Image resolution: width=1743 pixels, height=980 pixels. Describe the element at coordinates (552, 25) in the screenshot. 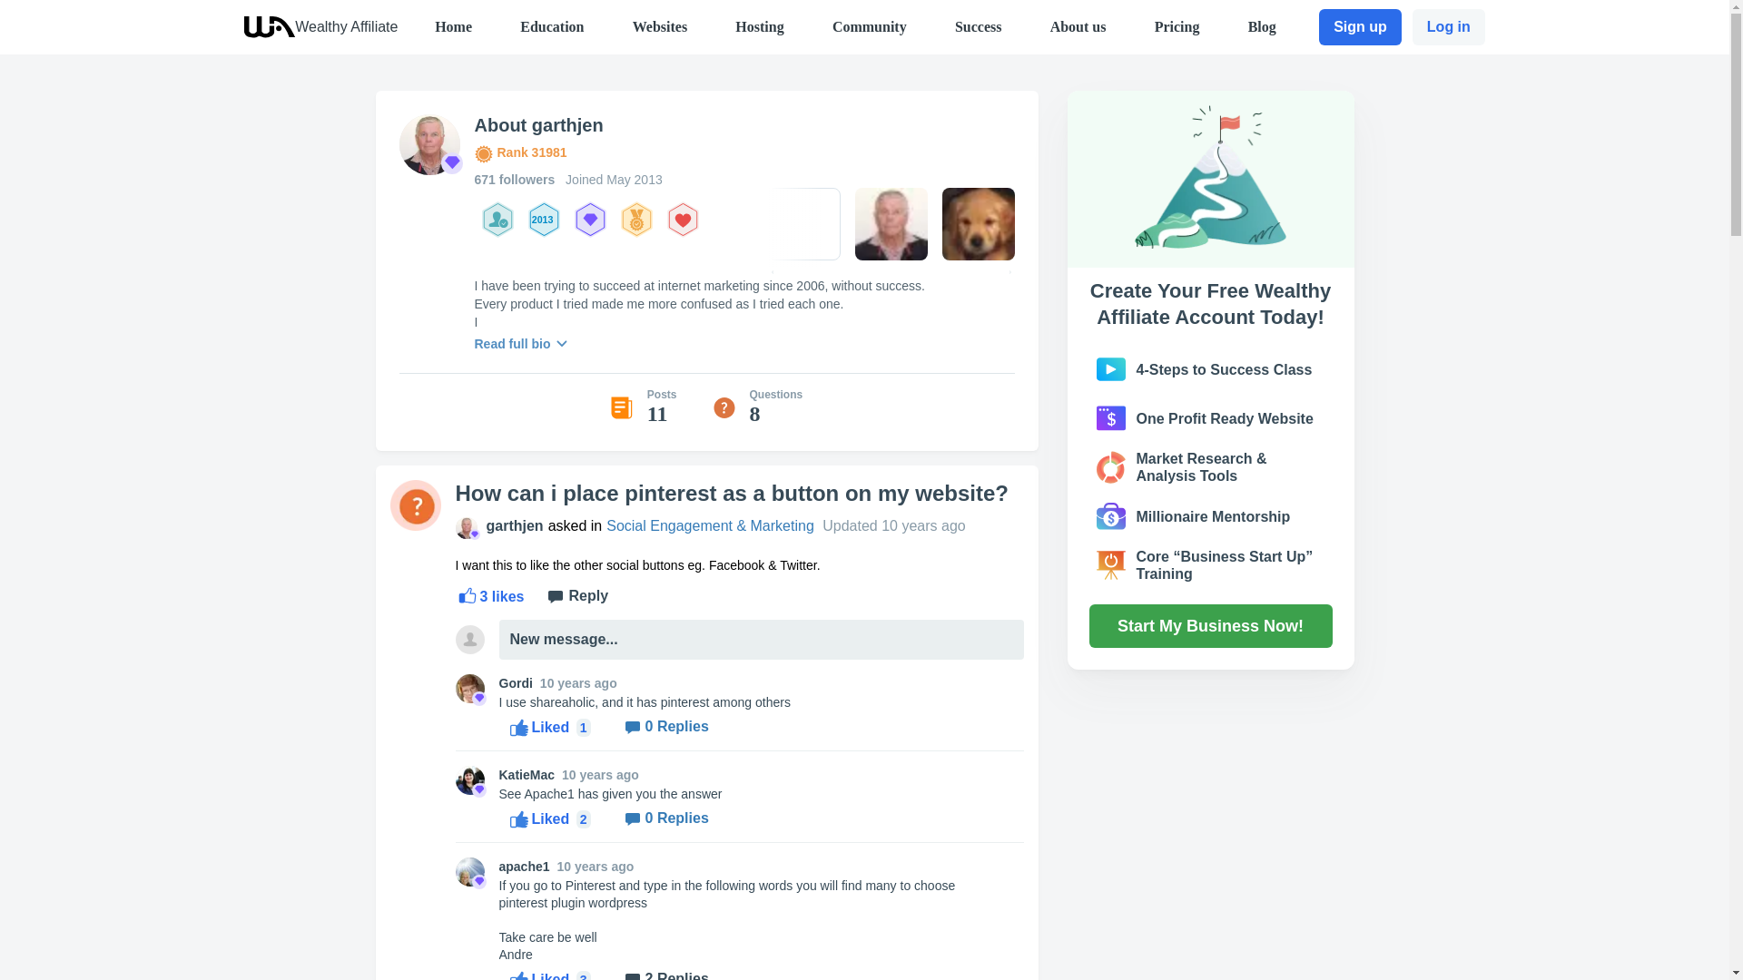

I see `Education` at that location.